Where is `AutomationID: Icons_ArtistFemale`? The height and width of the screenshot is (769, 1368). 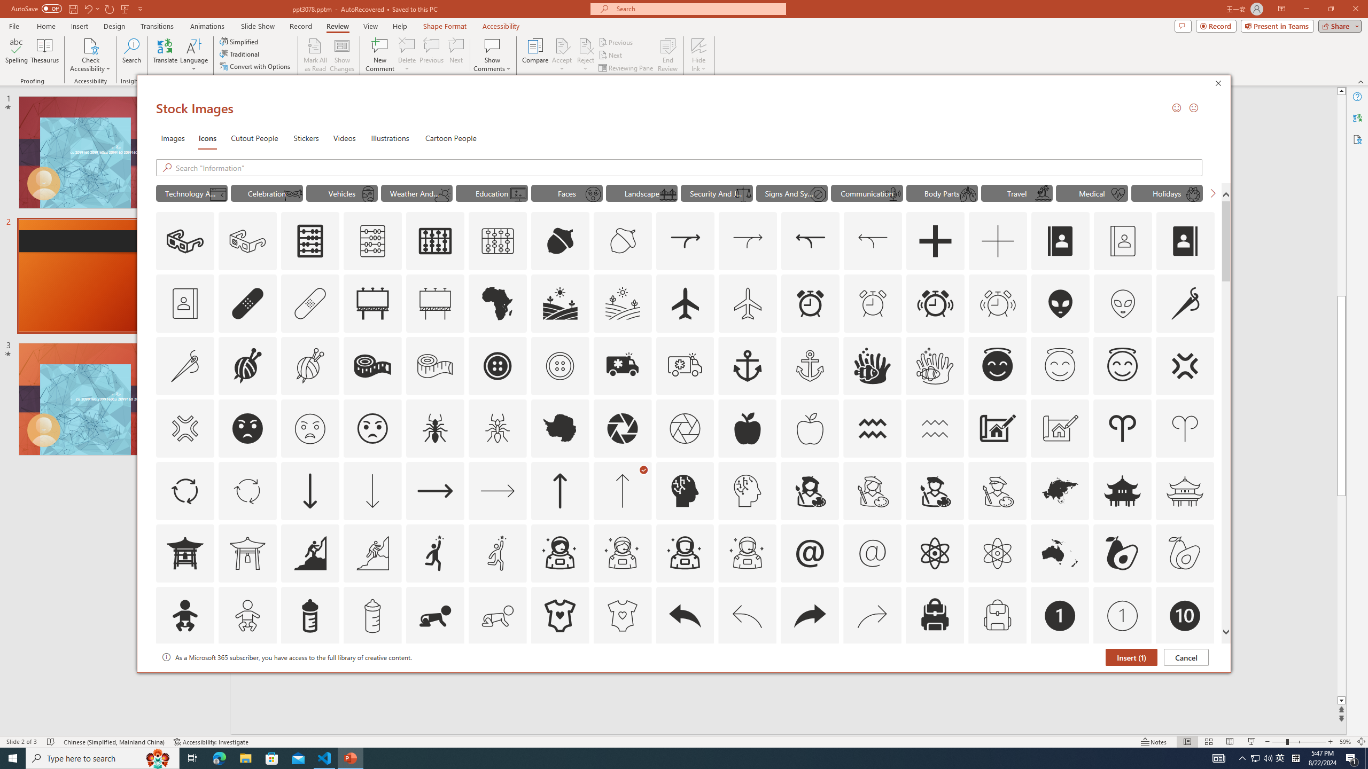 AutomationID: Icons_ArtistFemale is located at coordinates (810, 490).